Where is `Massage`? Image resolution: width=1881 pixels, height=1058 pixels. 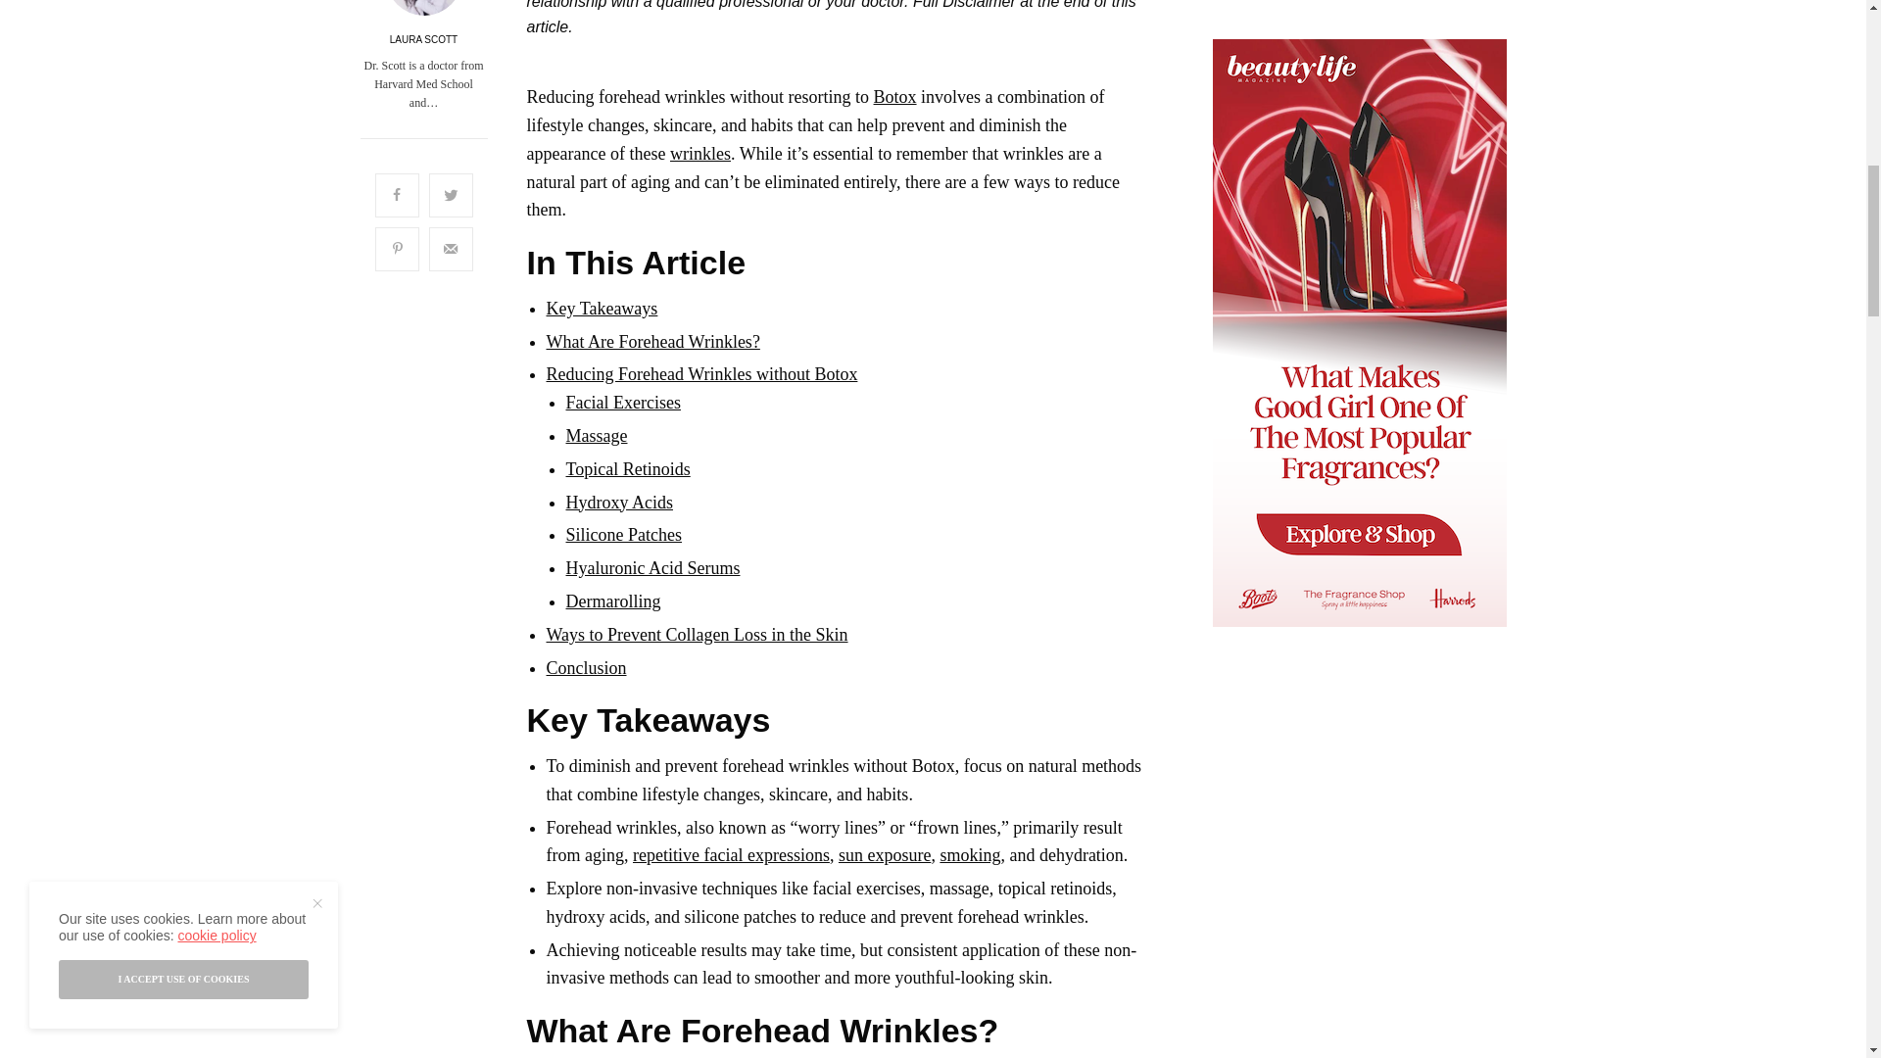 Massage is located at coordinates (597, 435).